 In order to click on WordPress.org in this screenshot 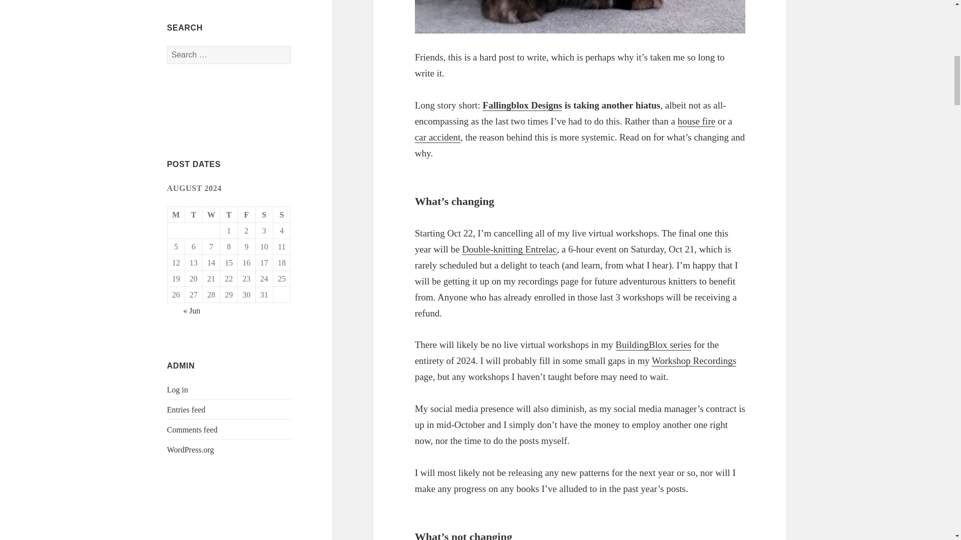, I will do `click(191, 450)`.